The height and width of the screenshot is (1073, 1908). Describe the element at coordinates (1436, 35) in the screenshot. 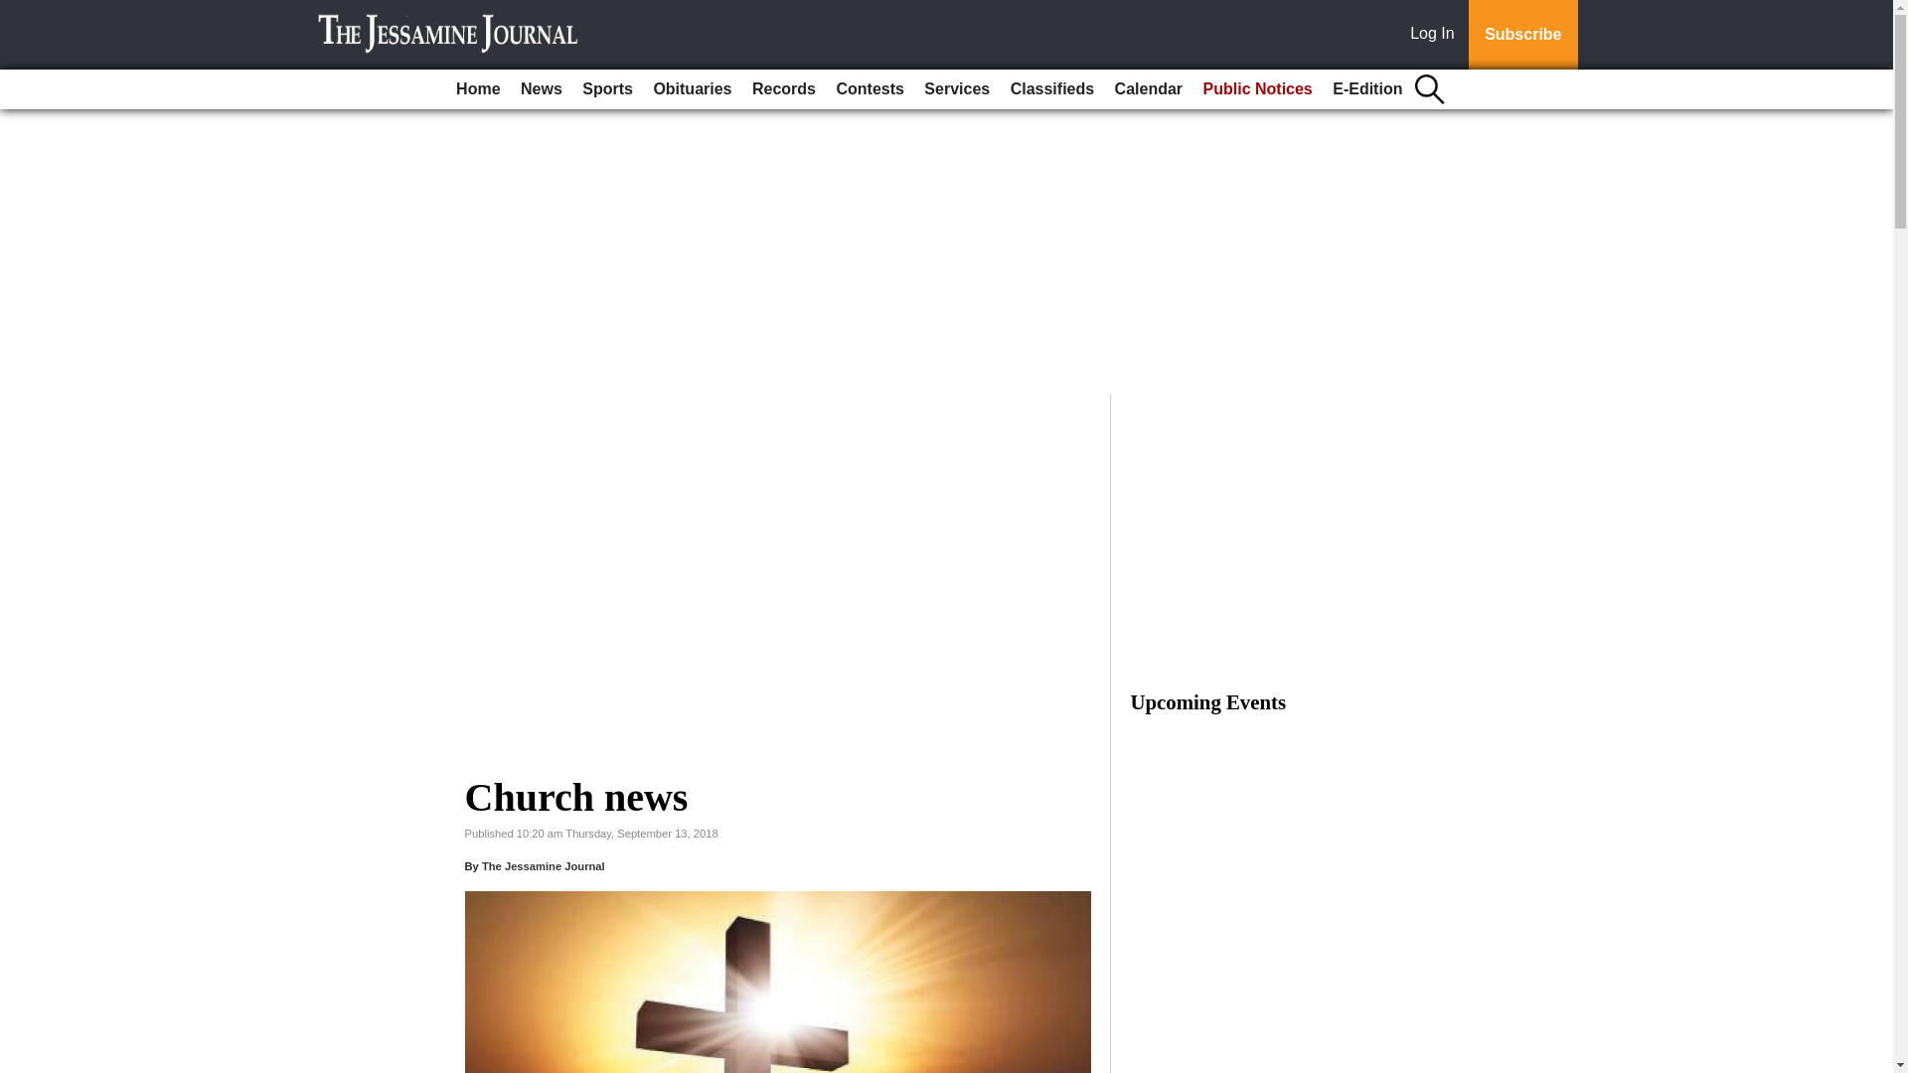

I see `Log In` at that location.